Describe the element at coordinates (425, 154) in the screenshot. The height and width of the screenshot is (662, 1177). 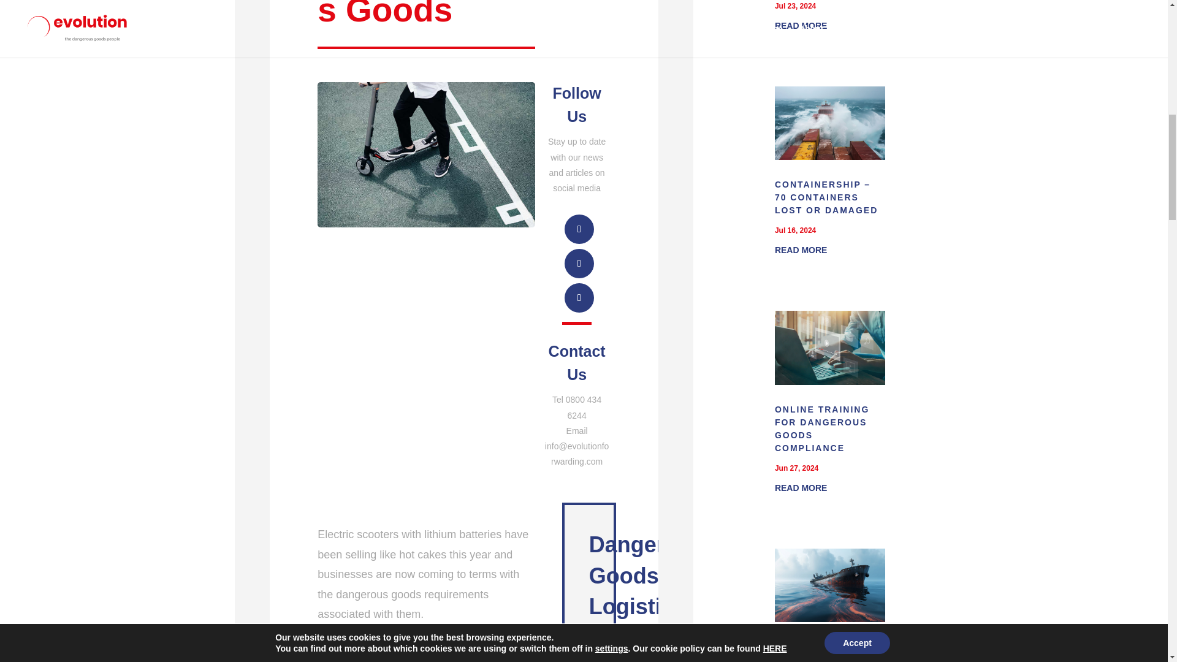
I see `scooters` at that location.